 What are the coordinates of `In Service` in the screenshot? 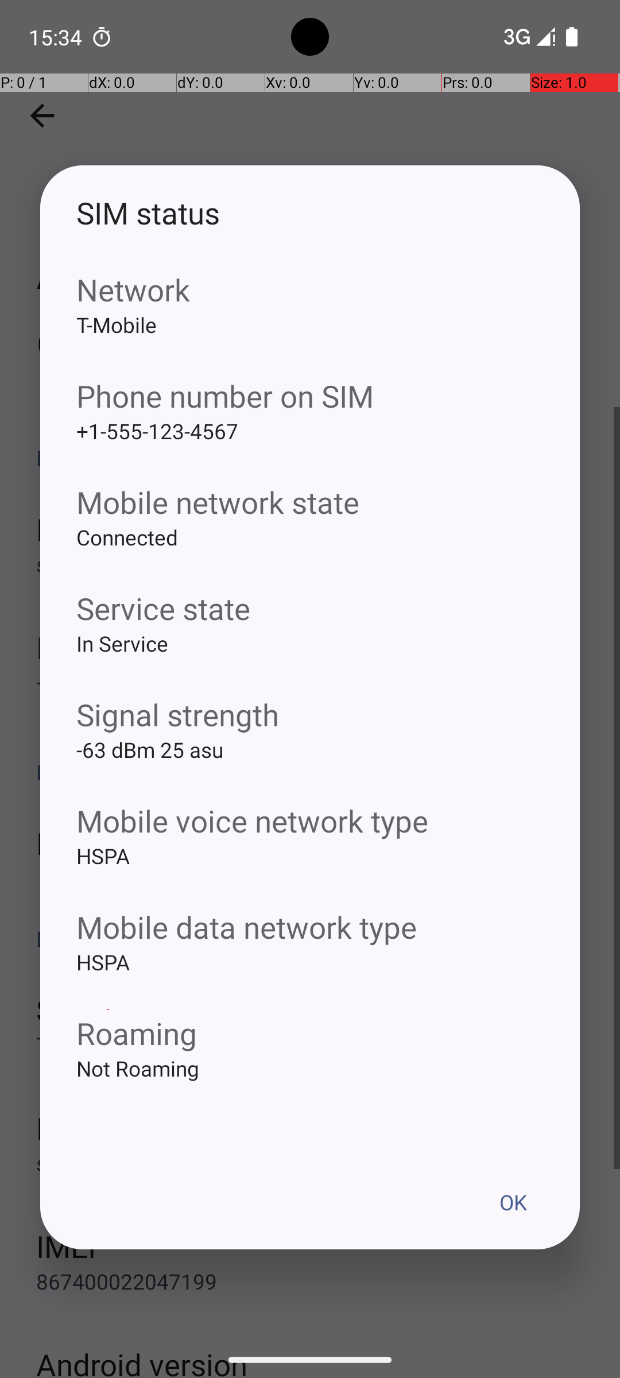 It's located at (310, 661).